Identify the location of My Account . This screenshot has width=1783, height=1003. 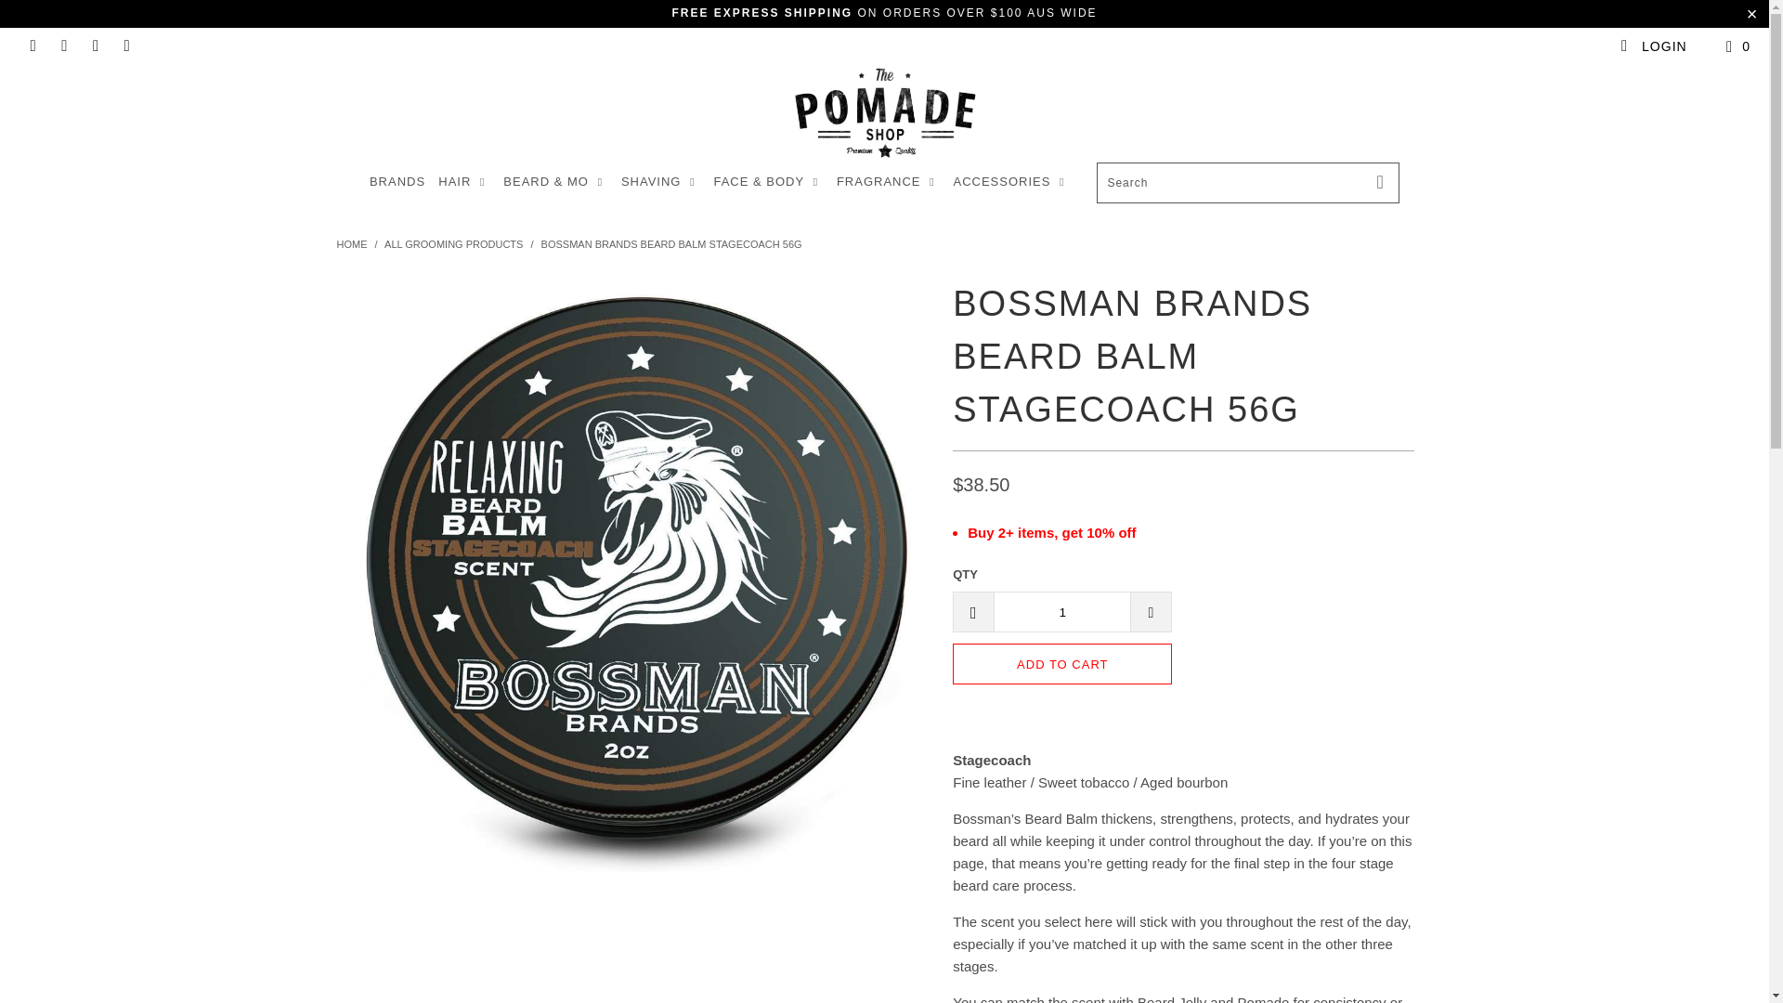
(1653, 46).